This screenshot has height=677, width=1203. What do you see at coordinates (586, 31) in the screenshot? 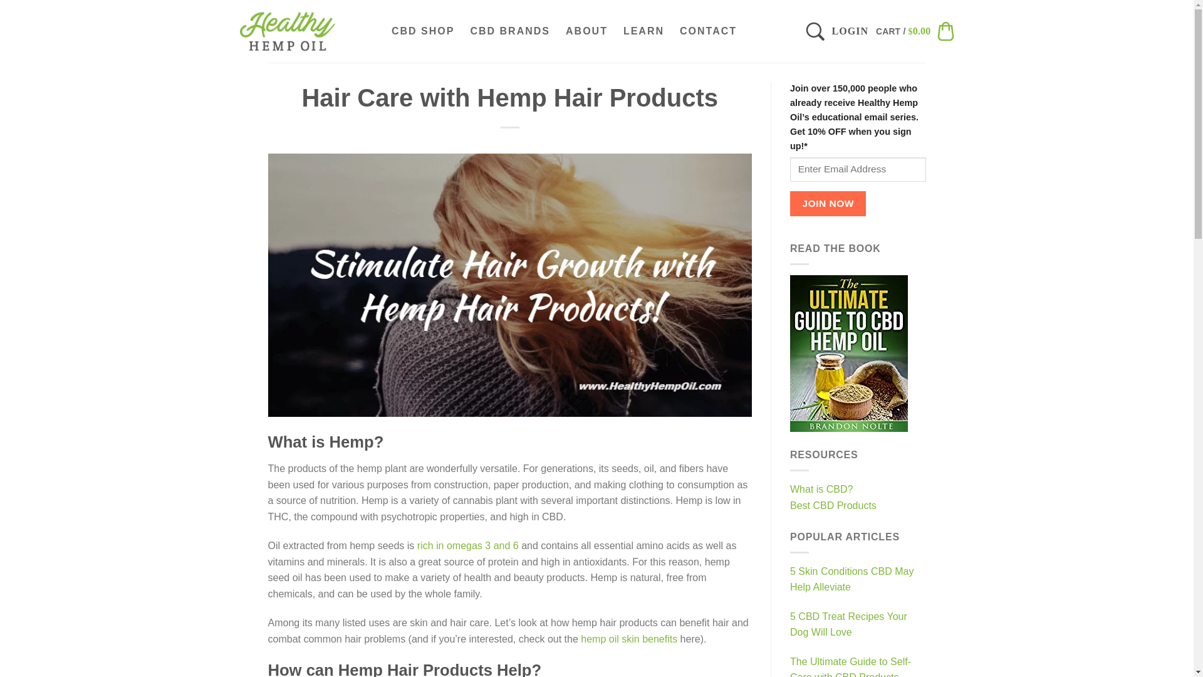
I see `ABOUT` at bounding box center [586, 31].